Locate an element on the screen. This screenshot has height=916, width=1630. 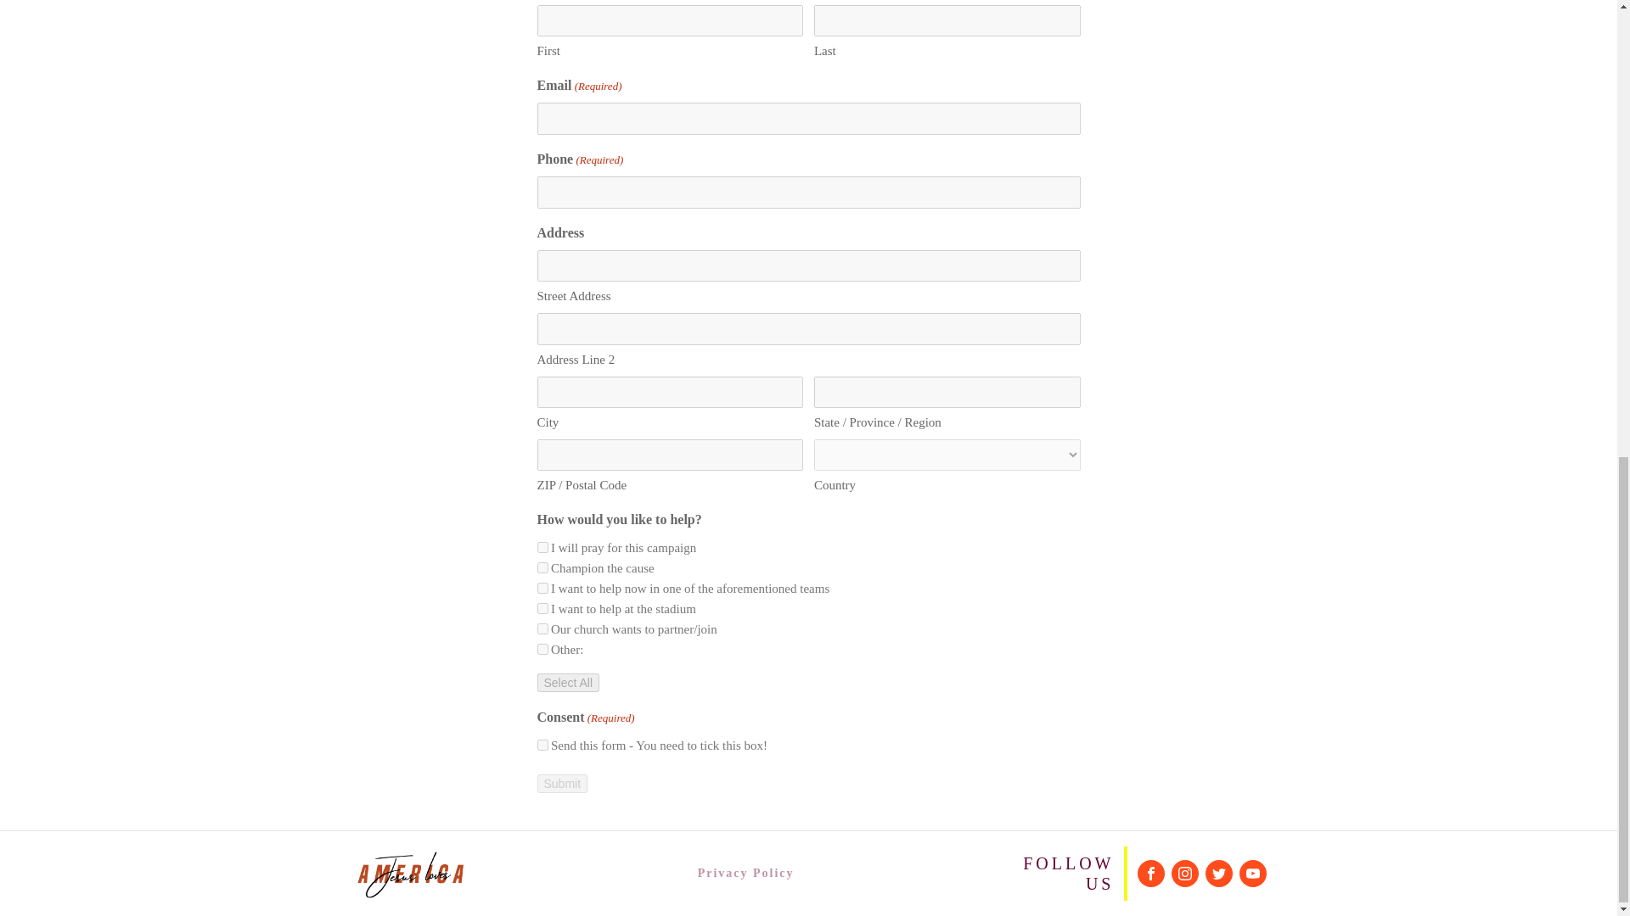
I want to help at the stadium is located at coordinates (542, 607).